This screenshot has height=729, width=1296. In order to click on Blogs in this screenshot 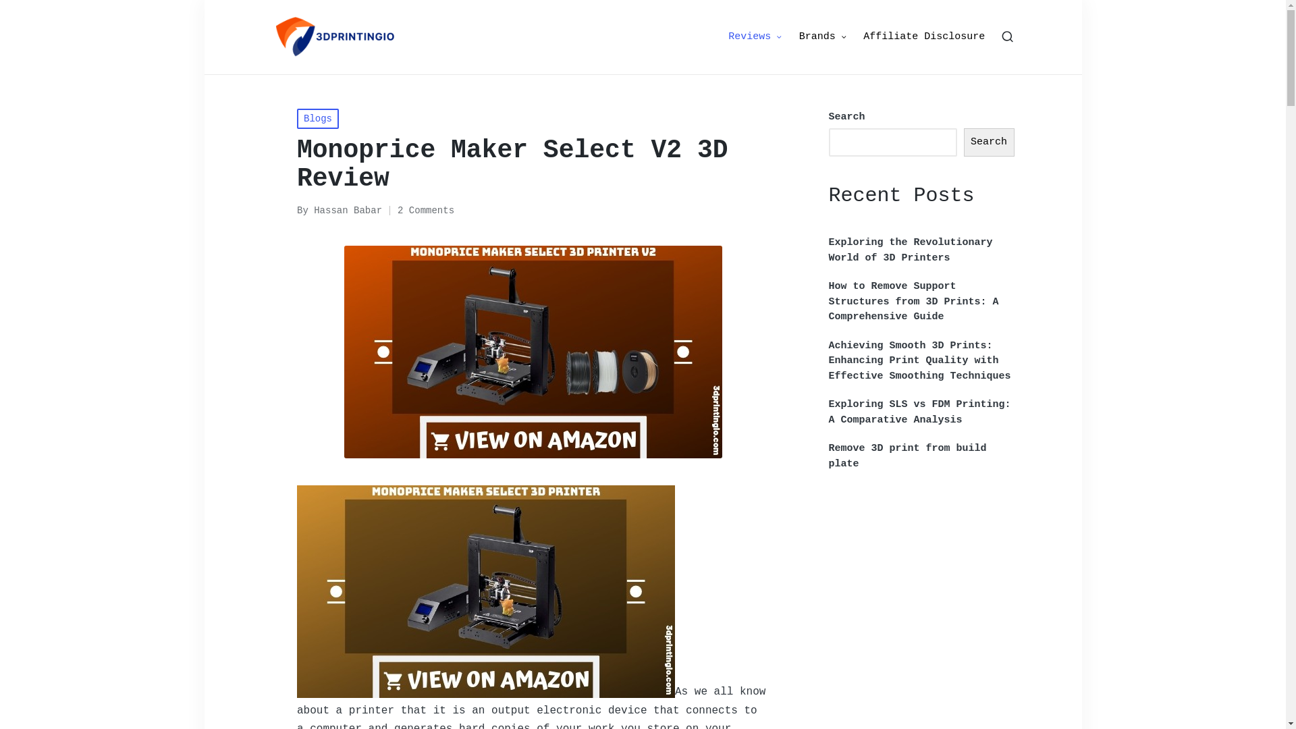, I will do `click(318, 119)`.